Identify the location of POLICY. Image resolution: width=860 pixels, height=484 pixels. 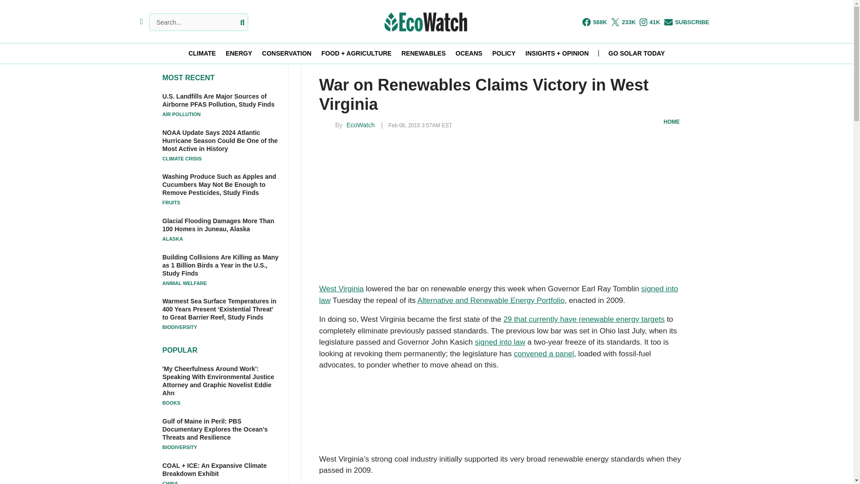
(503, 53).